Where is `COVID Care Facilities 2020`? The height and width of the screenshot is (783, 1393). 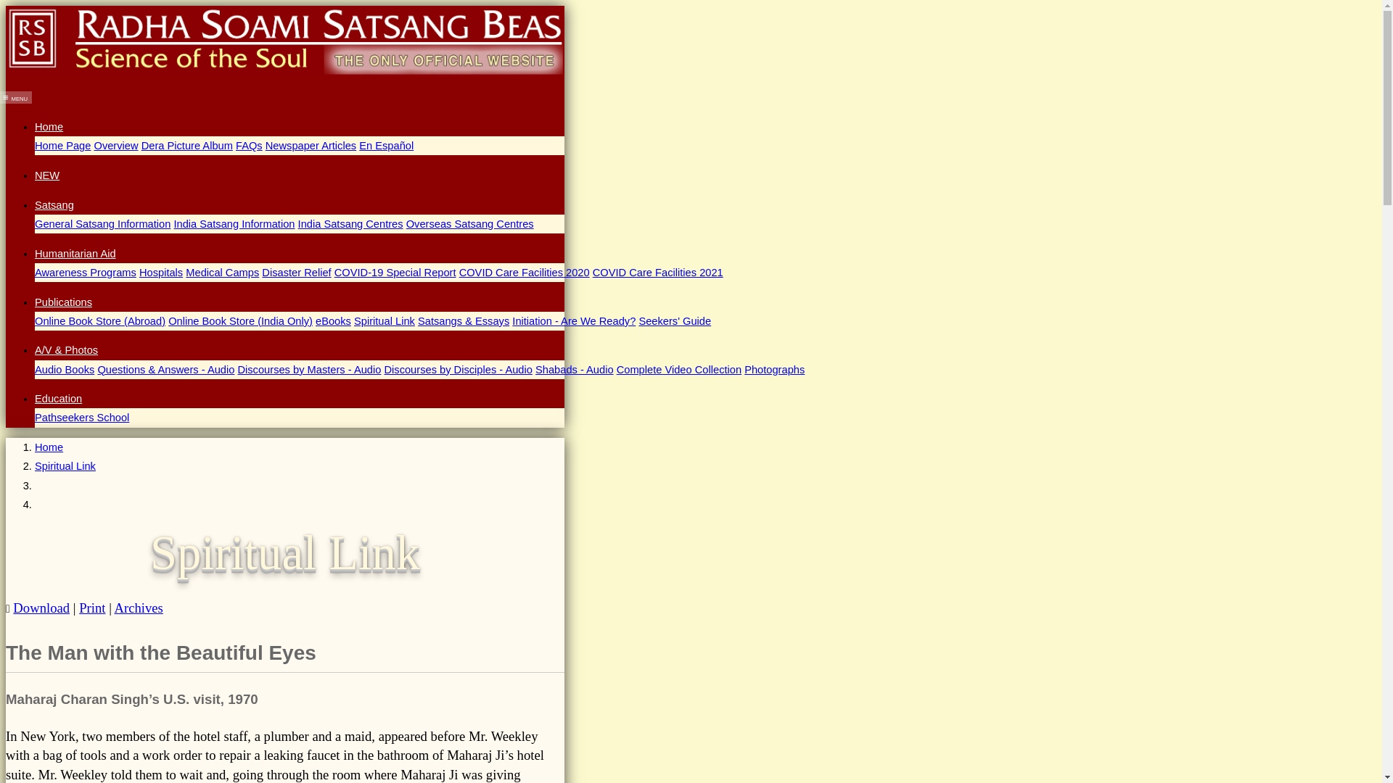
COVID Care Facilities 2020 is located at coordinates (524, 273).